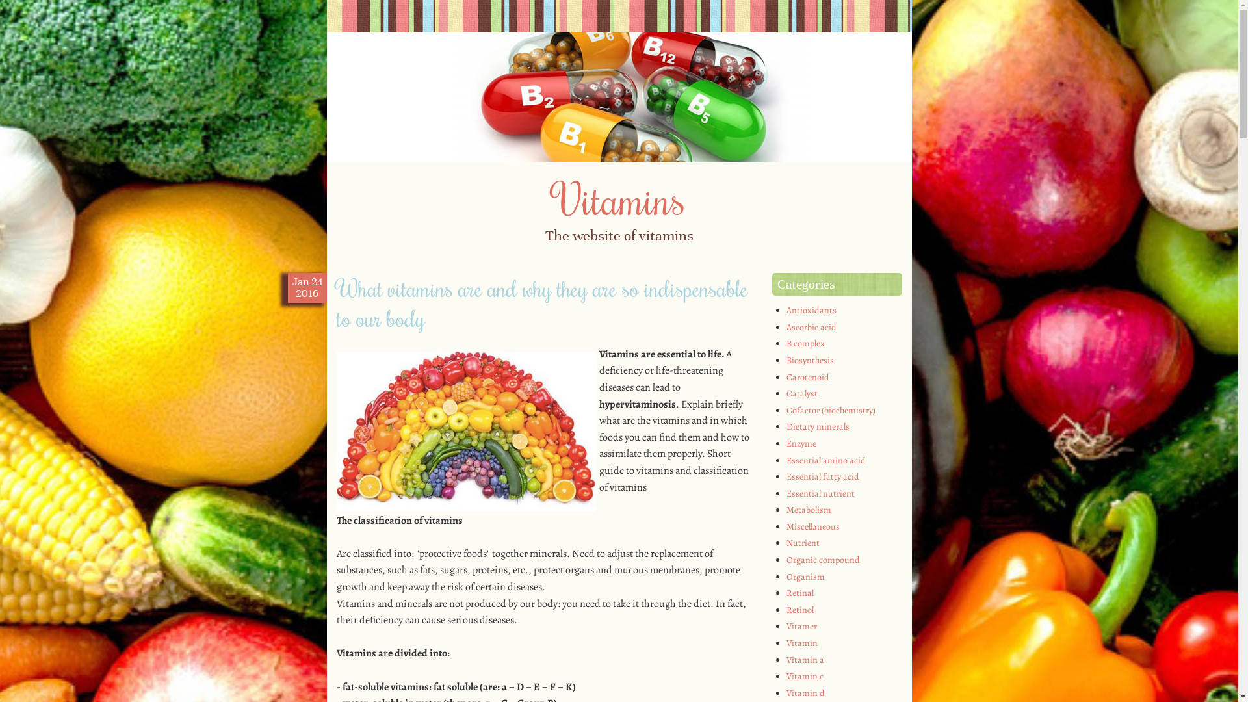 This screenshot has height=702, width=1248. What do you see at coordinates (805, 676) in the screenshot?
I see `Vitamin c` at bounding box center [805, 676].